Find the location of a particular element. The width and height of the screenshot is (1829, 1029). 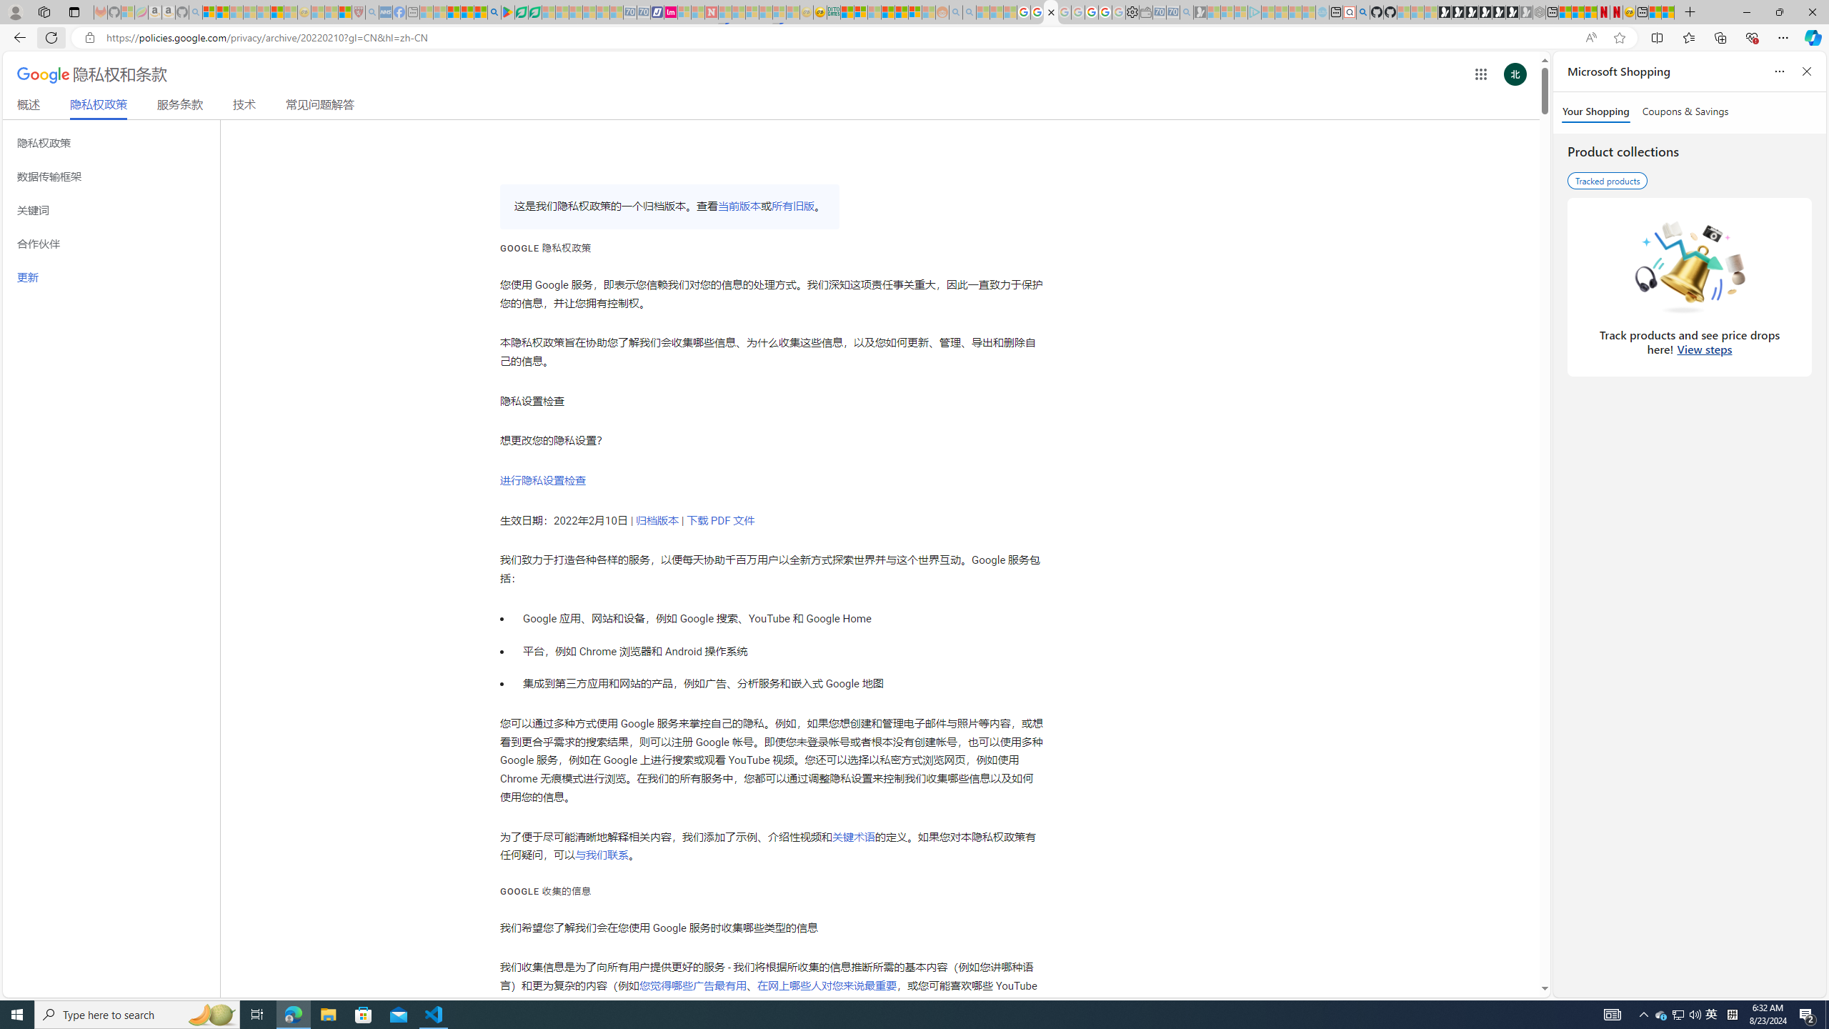

Terms of Use Agreement is located at coordinates (521, 12).